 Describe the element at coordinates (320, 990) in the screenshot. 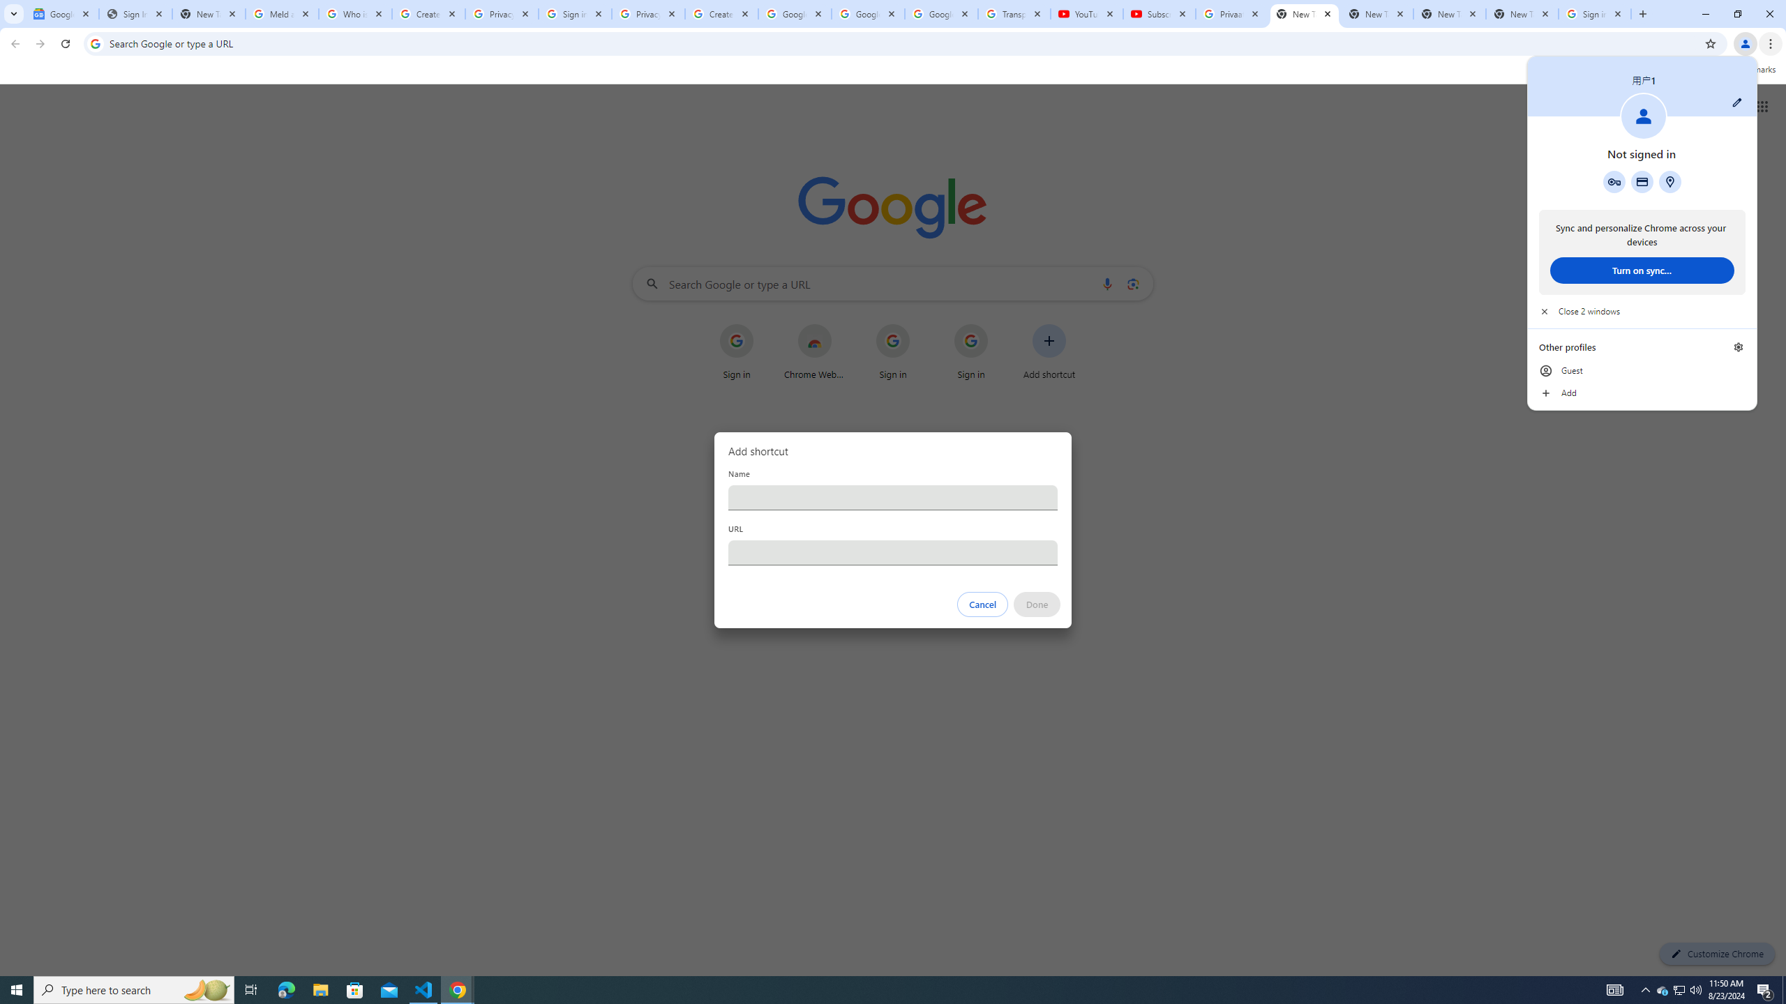

I see `File Explorer` at that location.